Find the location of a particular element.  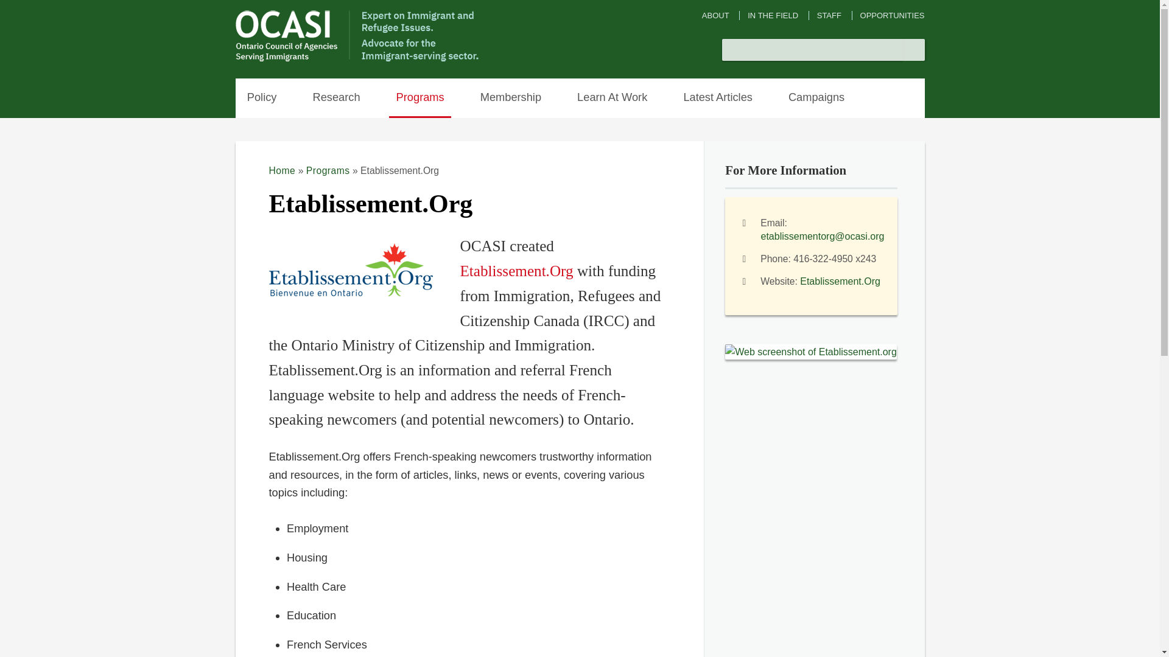

Enter the terms you wish to search for. is located at coordinates (812, 50).